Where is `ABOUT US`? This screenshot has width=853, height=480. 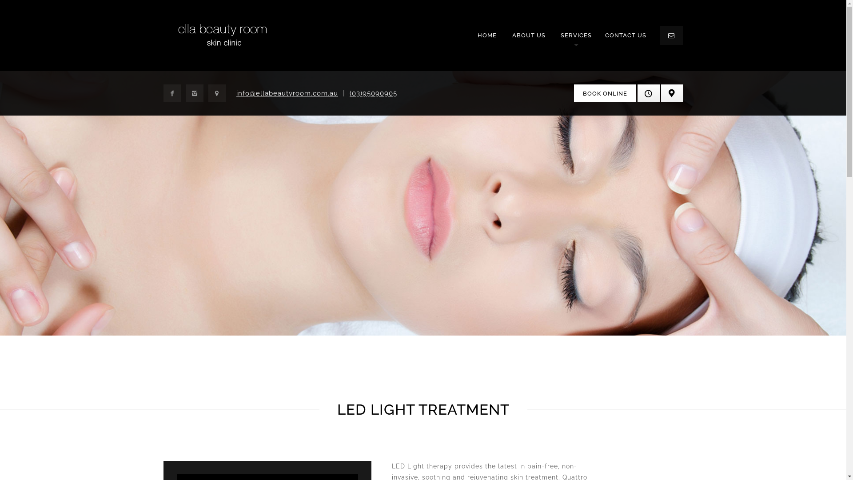 ABOUT US is located at coordinates (529, 36).